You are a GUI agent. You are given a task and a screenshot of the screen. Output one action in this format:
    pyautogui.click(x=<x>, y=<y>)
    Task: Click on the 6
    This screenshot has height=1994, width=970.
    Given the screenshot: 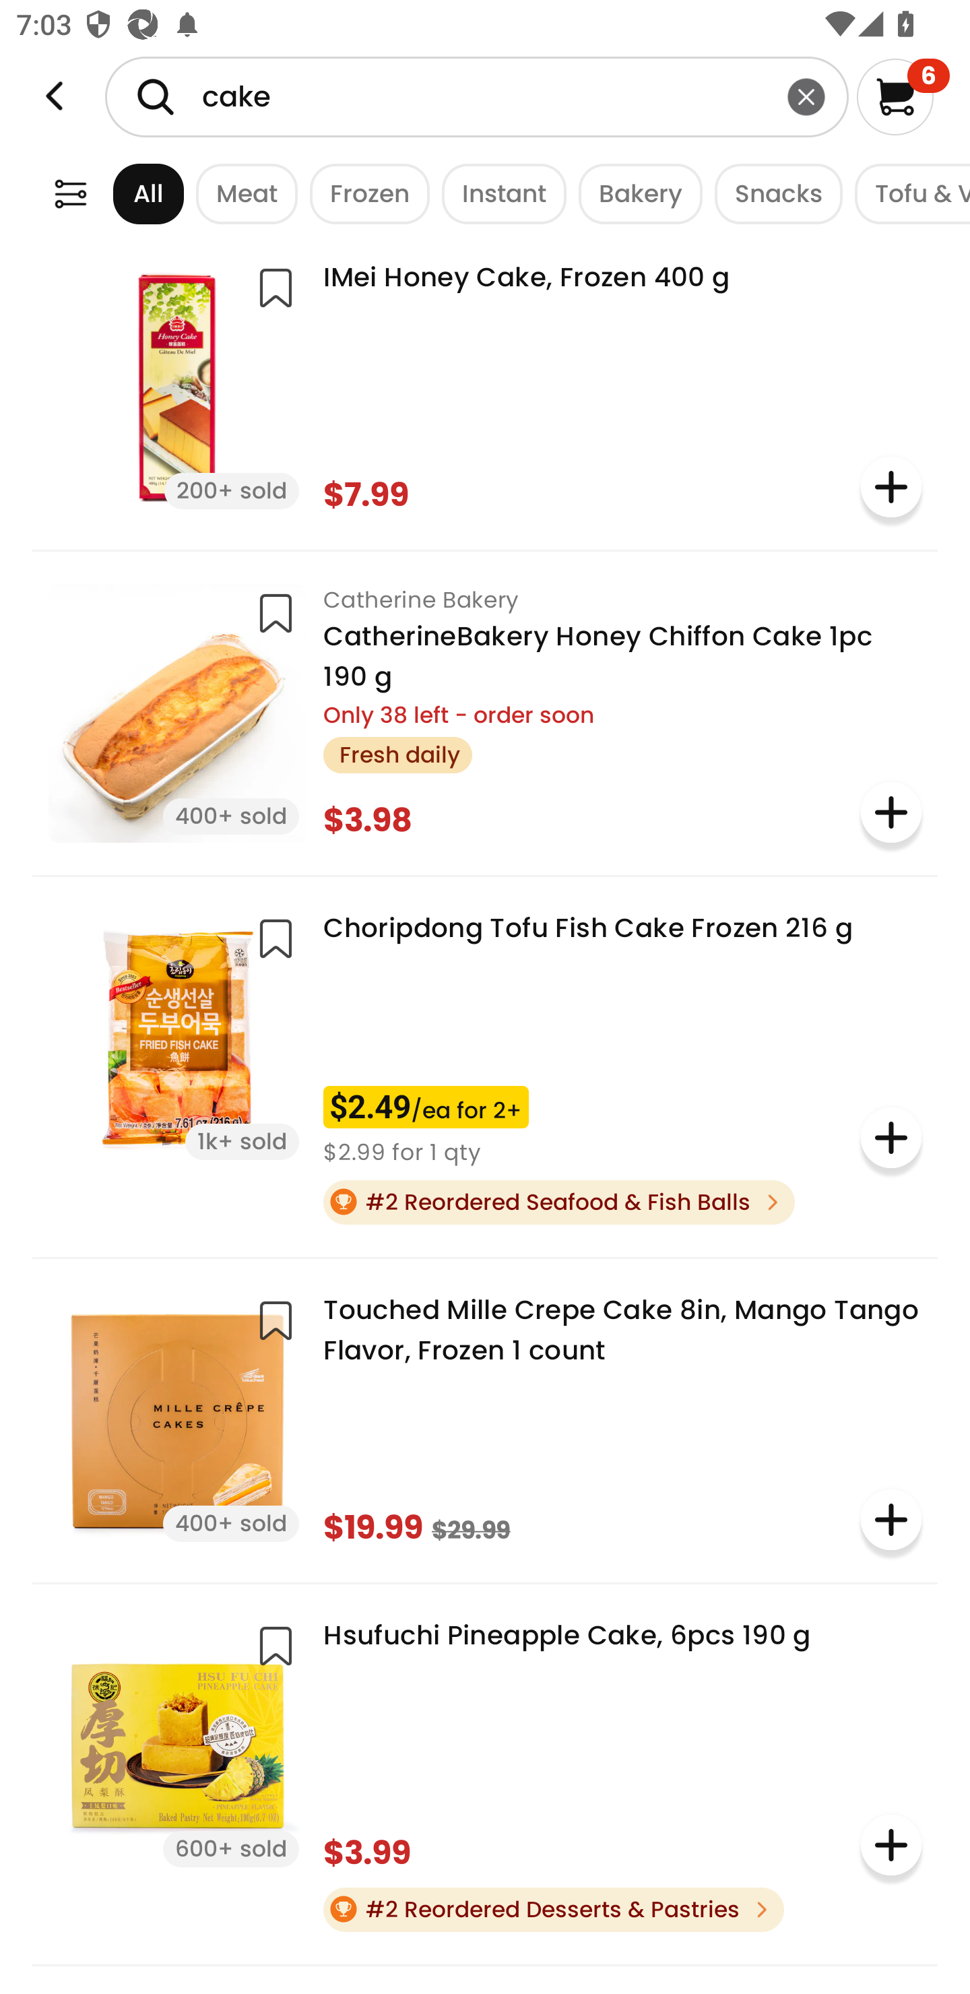 What is the action you would take?
    pyautogui.click(x=903, y=96)
    